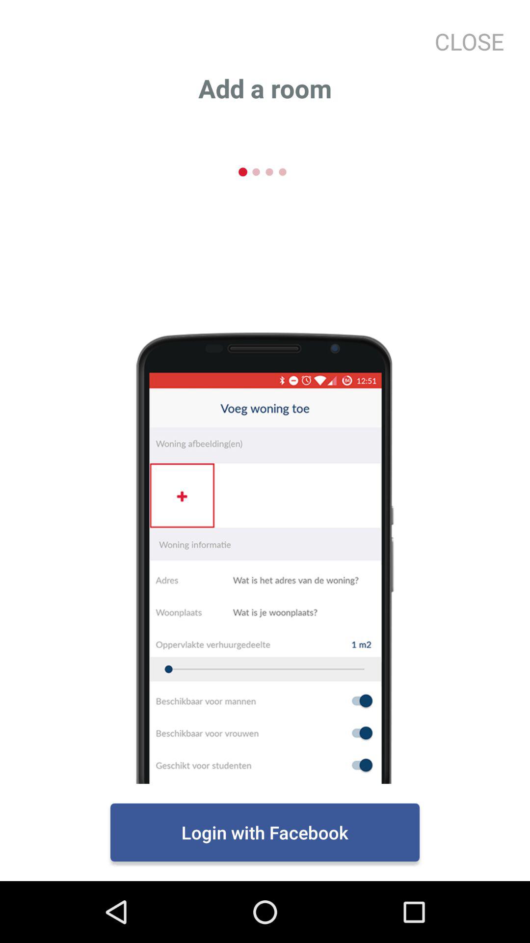 Image resolution: width=530 pixels, height=943 pixels. I want to click on press login with facebook item, so click(265, 832).